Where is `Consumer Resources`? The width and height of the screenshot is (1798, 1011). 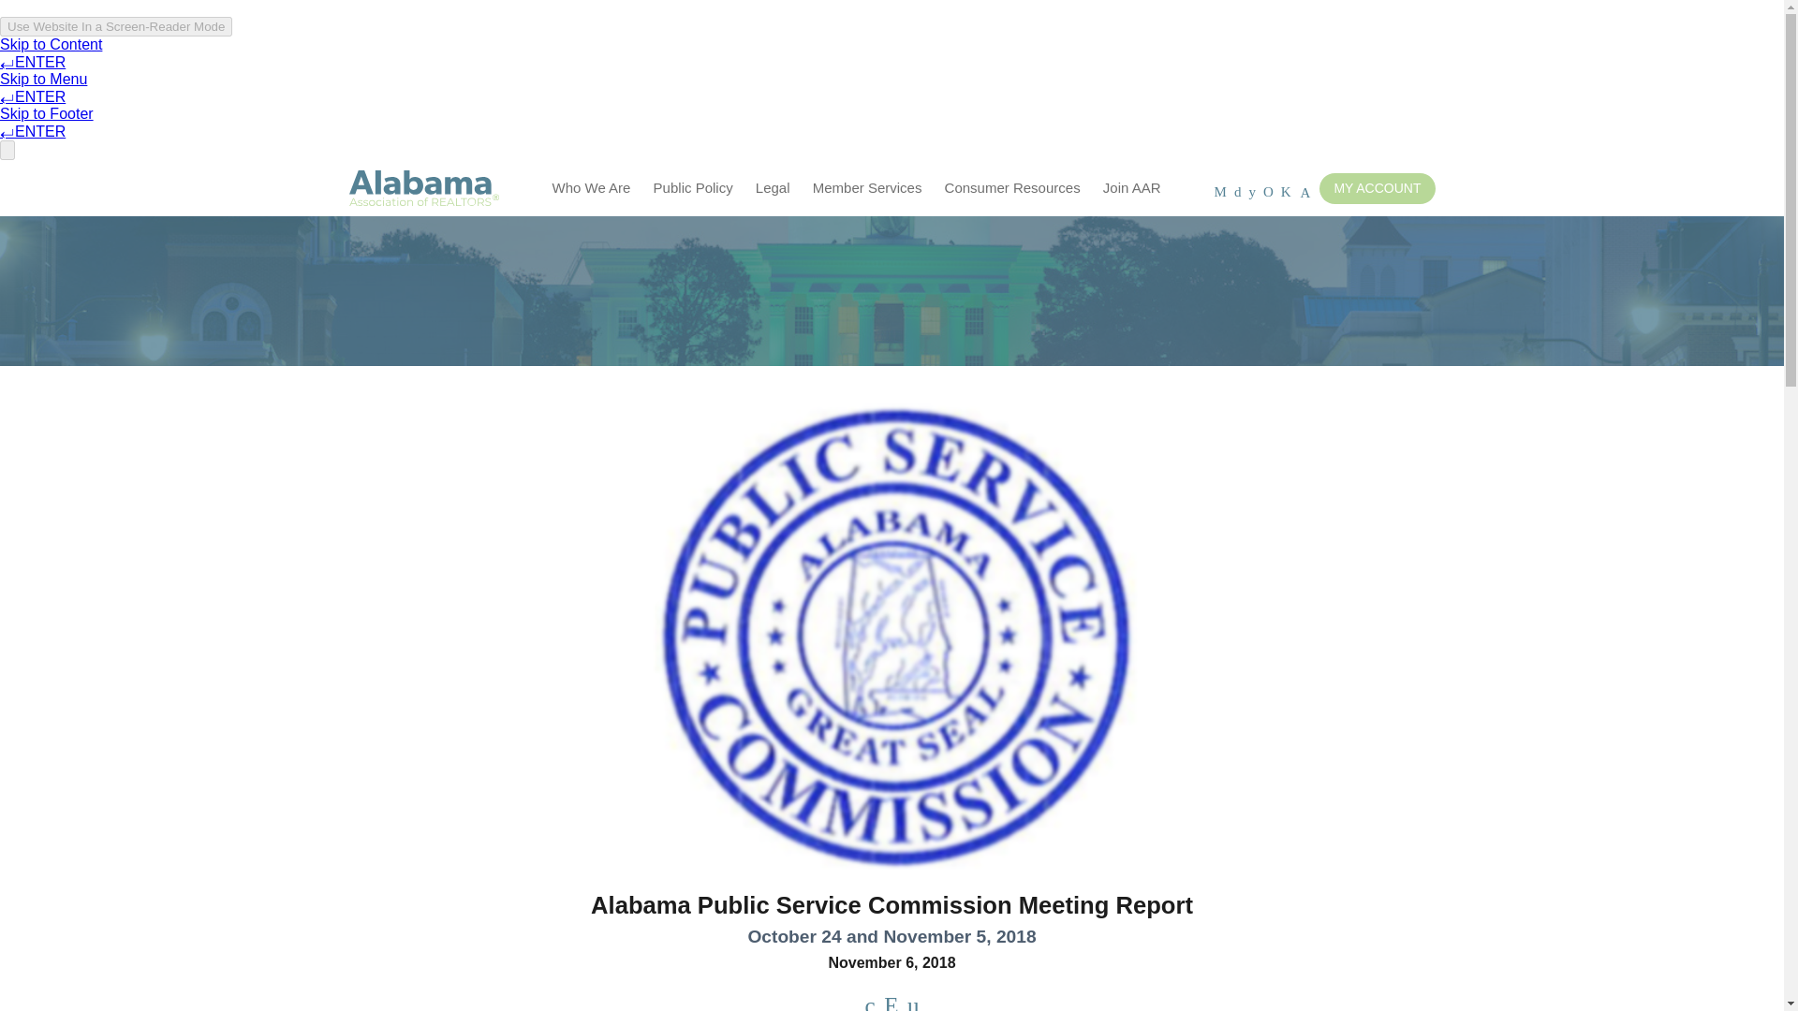 Consumer Resources is located at coordinates (1011, 187).